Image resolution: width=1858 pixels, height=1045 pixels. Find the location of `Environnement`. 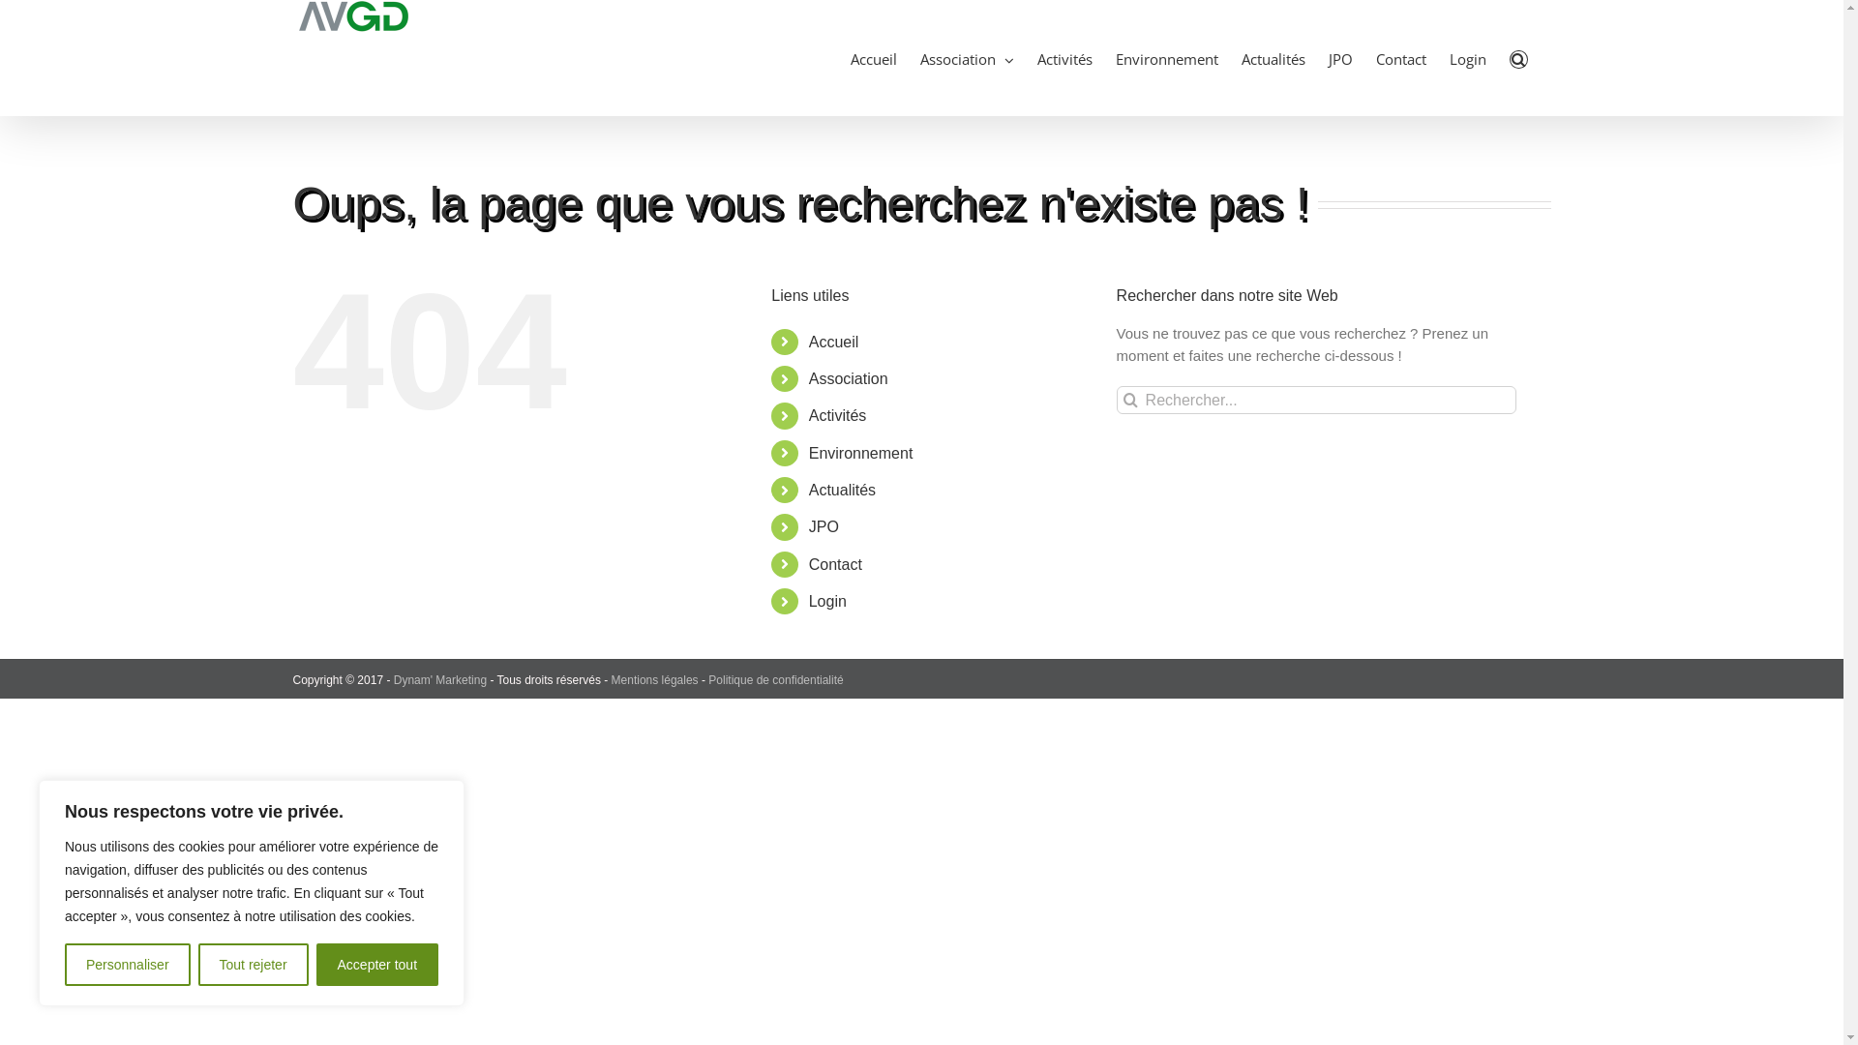

Environnement is located at coordinates (861, 453).